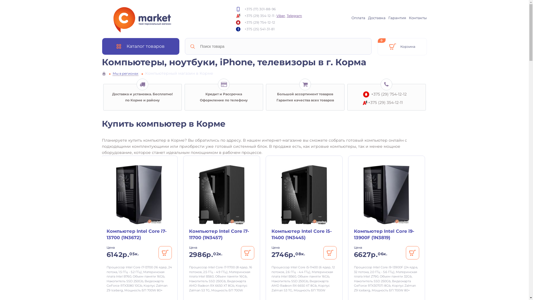 The height and width of the screenshot is (300, 533). What do you see at coordinates (294, 16) in the screenshot?
I see `Telegram` at bounding box center [294, 16].